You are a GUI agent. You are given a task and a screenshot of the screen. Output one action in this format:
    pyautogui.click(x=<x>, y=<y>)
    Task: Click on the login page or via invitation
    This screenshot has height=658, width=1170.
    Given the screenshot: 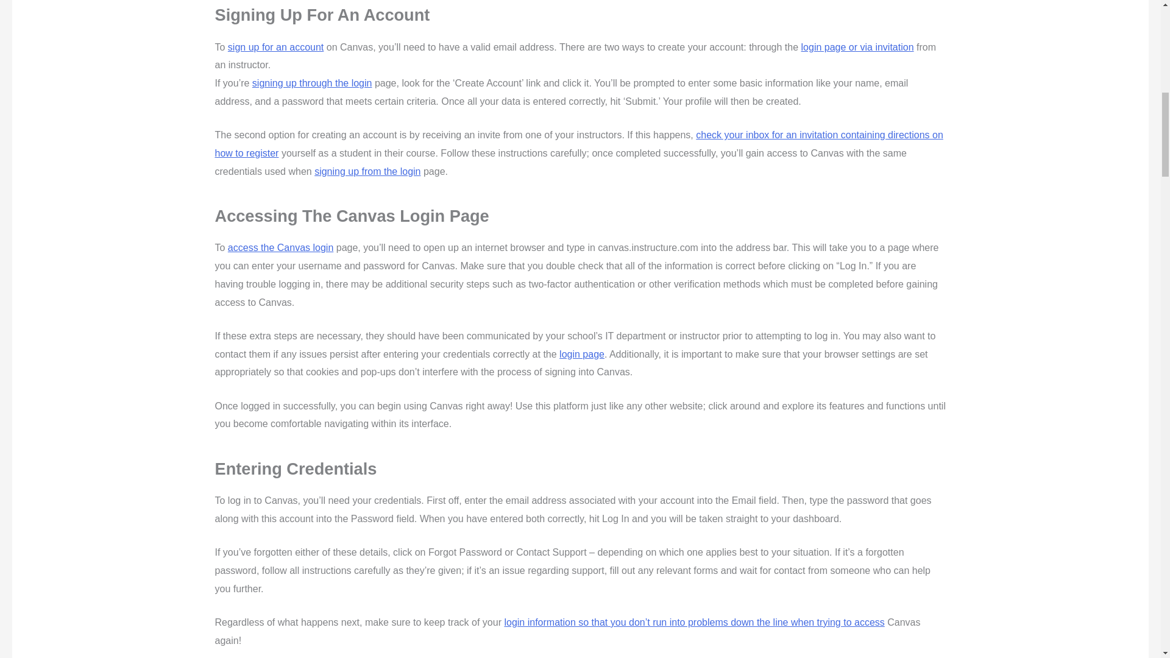 What is the action you would take?
    pyautogui.click(x=857, y=48)
    